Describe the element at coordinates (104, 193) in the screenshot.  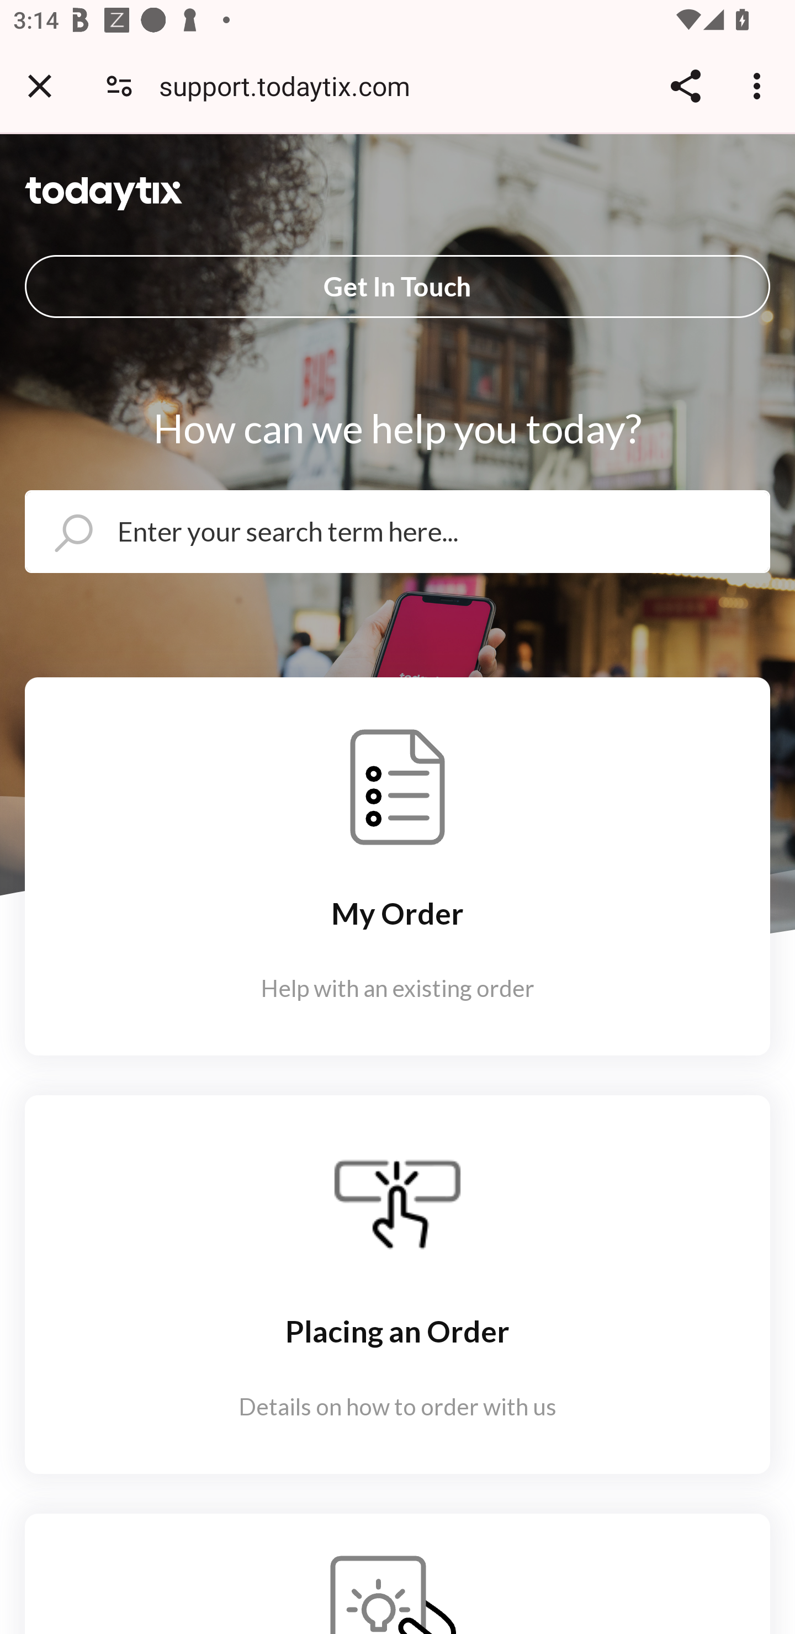
I see `TodayTix White Logo` at that location.